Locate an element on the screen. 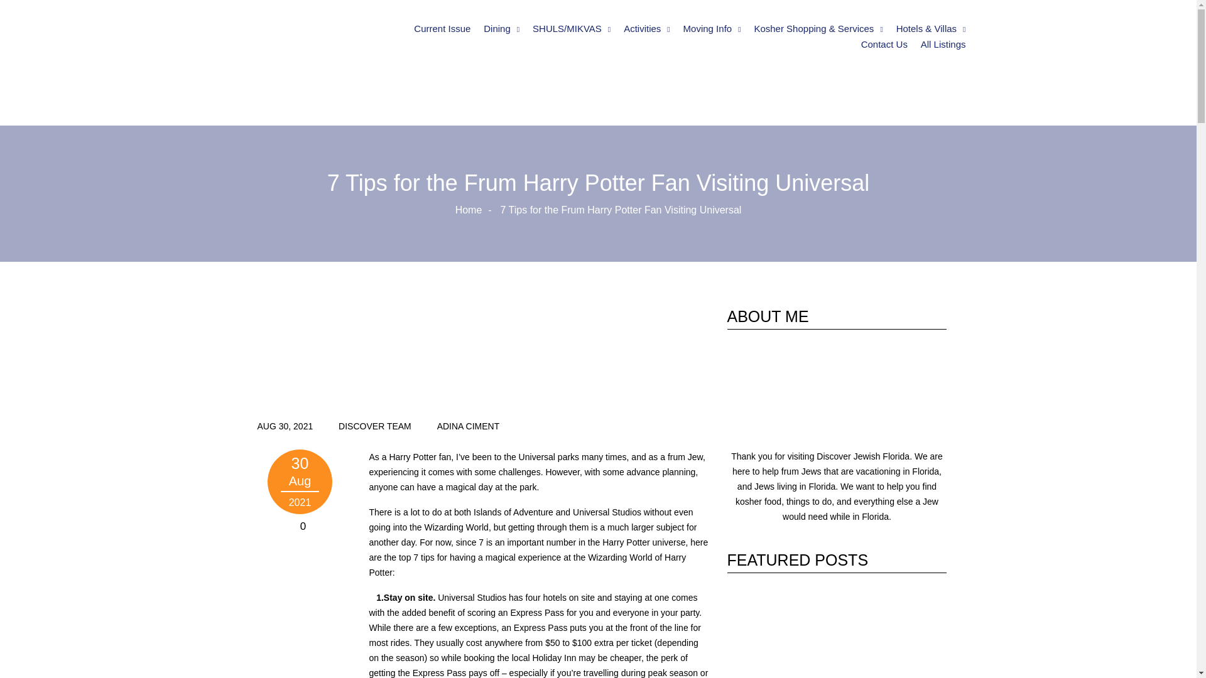  Current Issue is located at coordinates (442, 29).